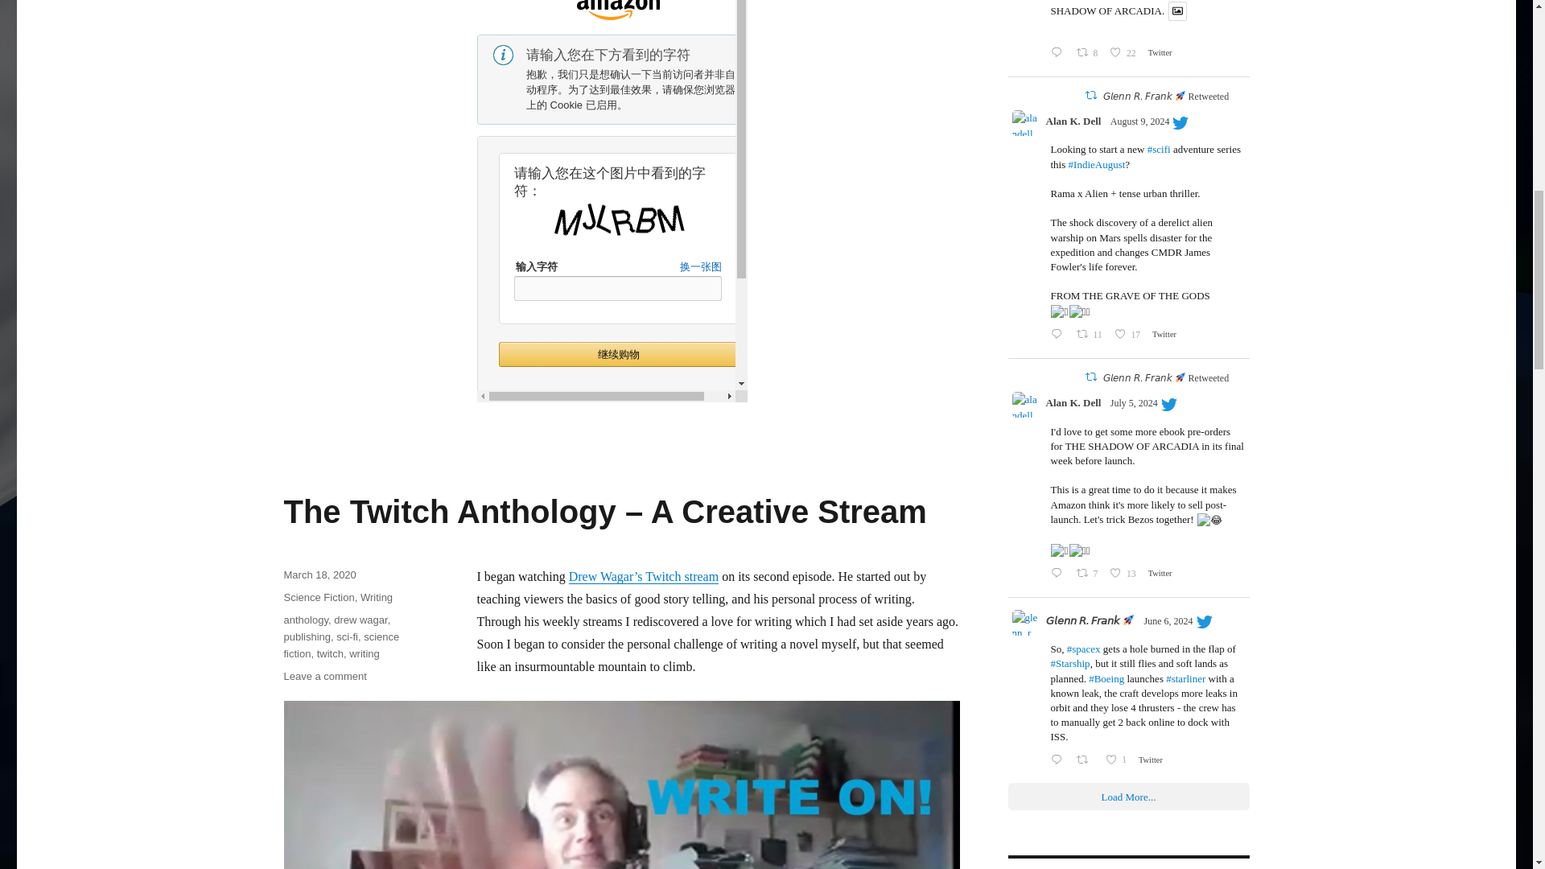 This screenshot has height=869, width=1545. What do you see at coordinates (376, 597) in the screenshot?
I see `Writing` at bounding box center [376, 597].